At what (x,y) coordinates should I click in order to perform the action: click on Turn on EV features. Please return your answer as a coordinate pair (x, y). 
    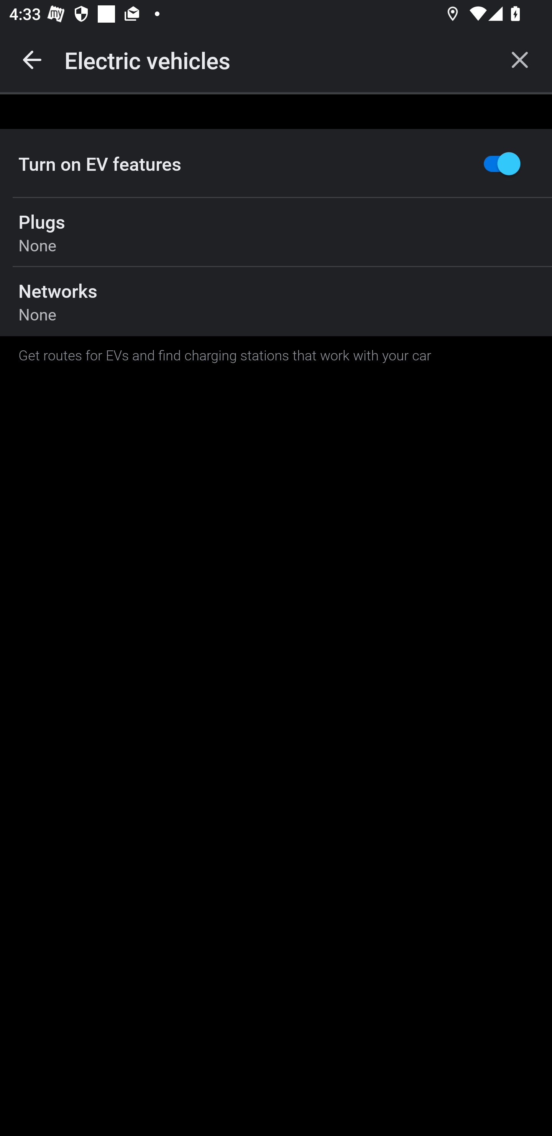
    Looking at the image, I should click on (276, 163).